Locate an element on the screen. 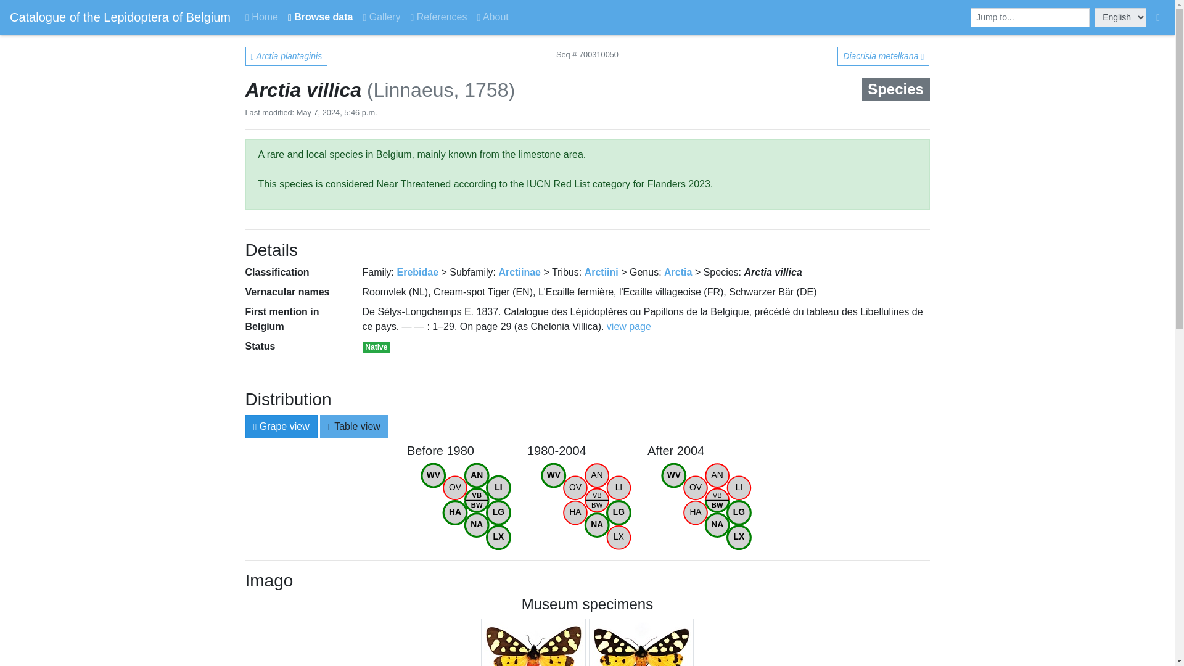 This screenshot has width=1184, height=666. References is located at coordinates (438, 17).